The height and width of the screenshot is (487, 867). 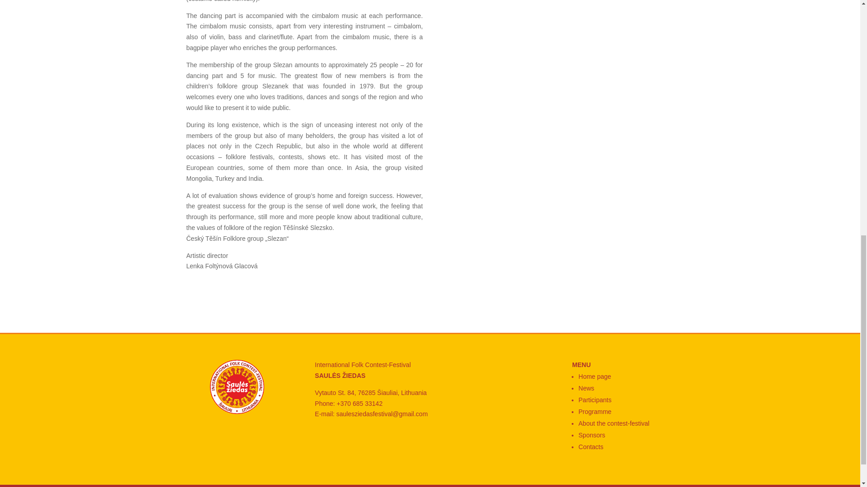 What do you see at coordinates (591, 446) in the screenshot?
I see `Contacts` at bounding box center [591, 446].